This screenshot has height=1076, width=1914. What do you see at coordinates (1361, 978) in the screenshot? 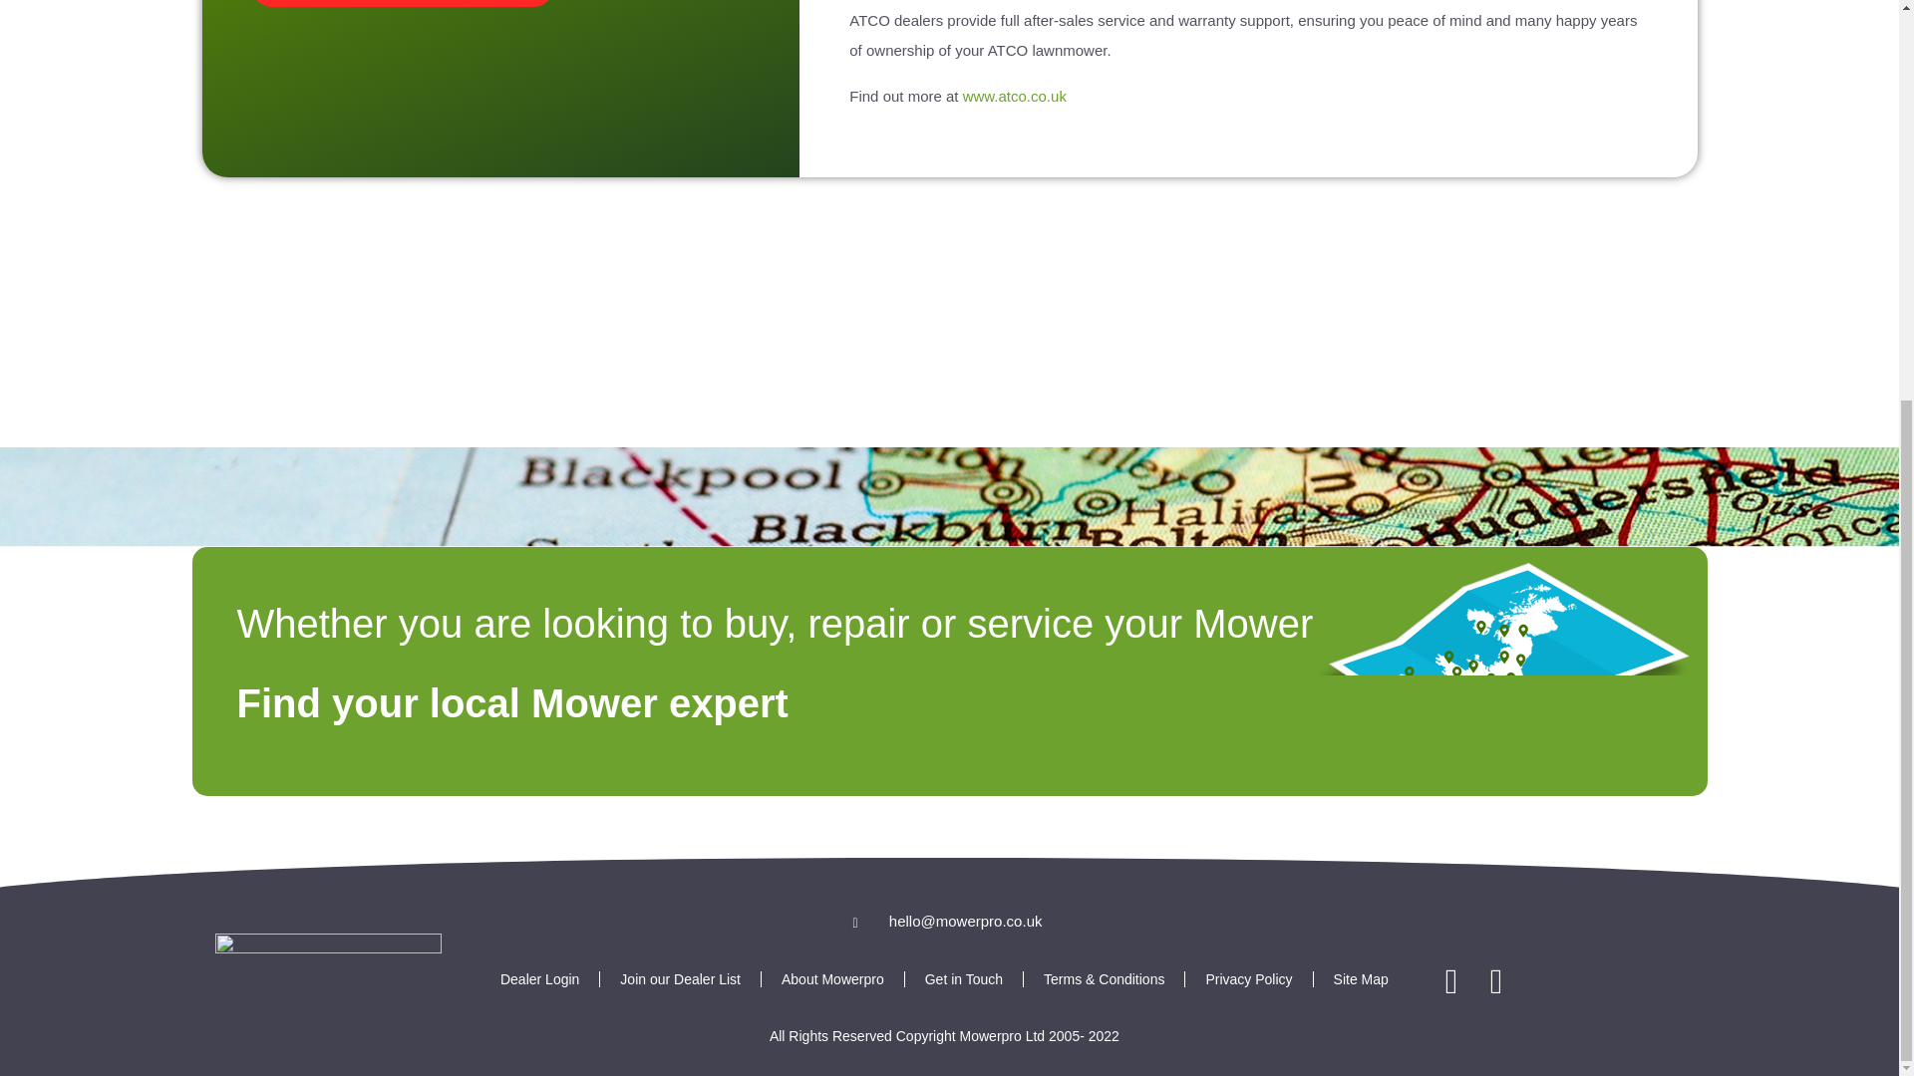
I see `Site Map` at bounding box center [1361, 978].